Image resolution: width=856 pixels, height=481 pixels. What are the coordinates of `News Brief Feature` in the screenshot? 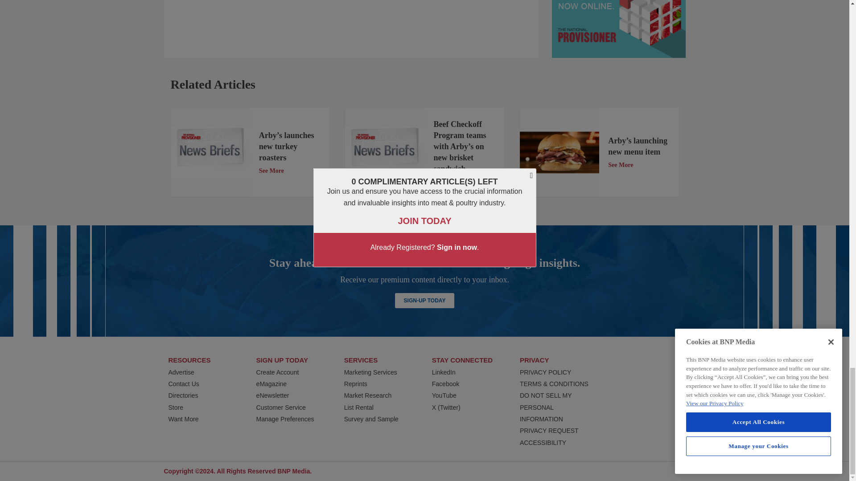 It's located at (210, 152).